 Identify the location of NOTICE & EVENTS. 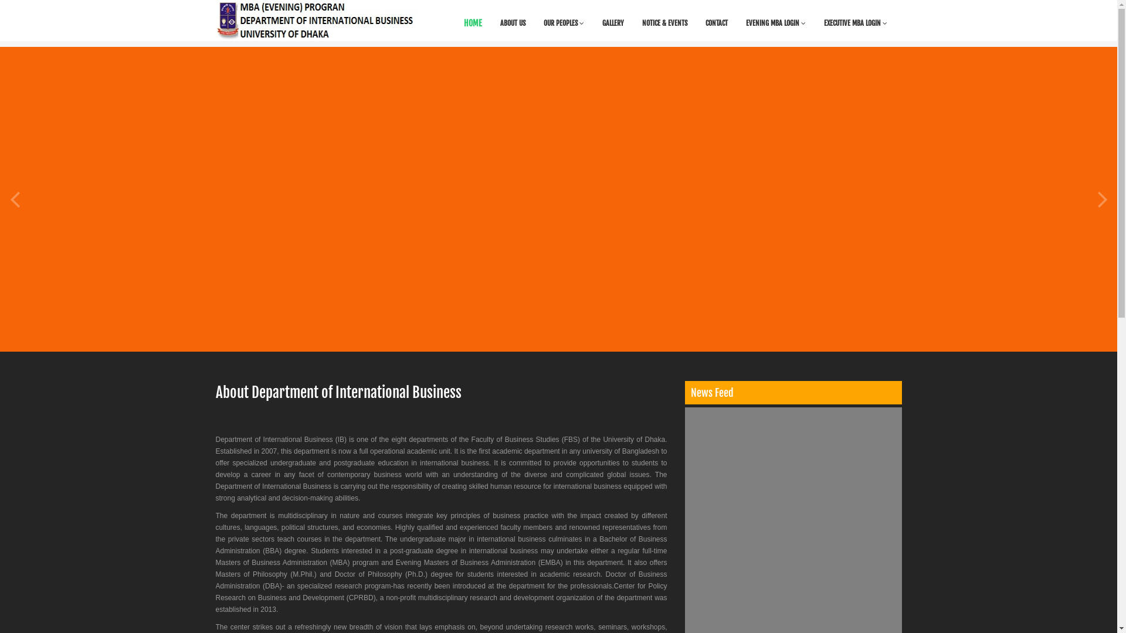
(665, 23).